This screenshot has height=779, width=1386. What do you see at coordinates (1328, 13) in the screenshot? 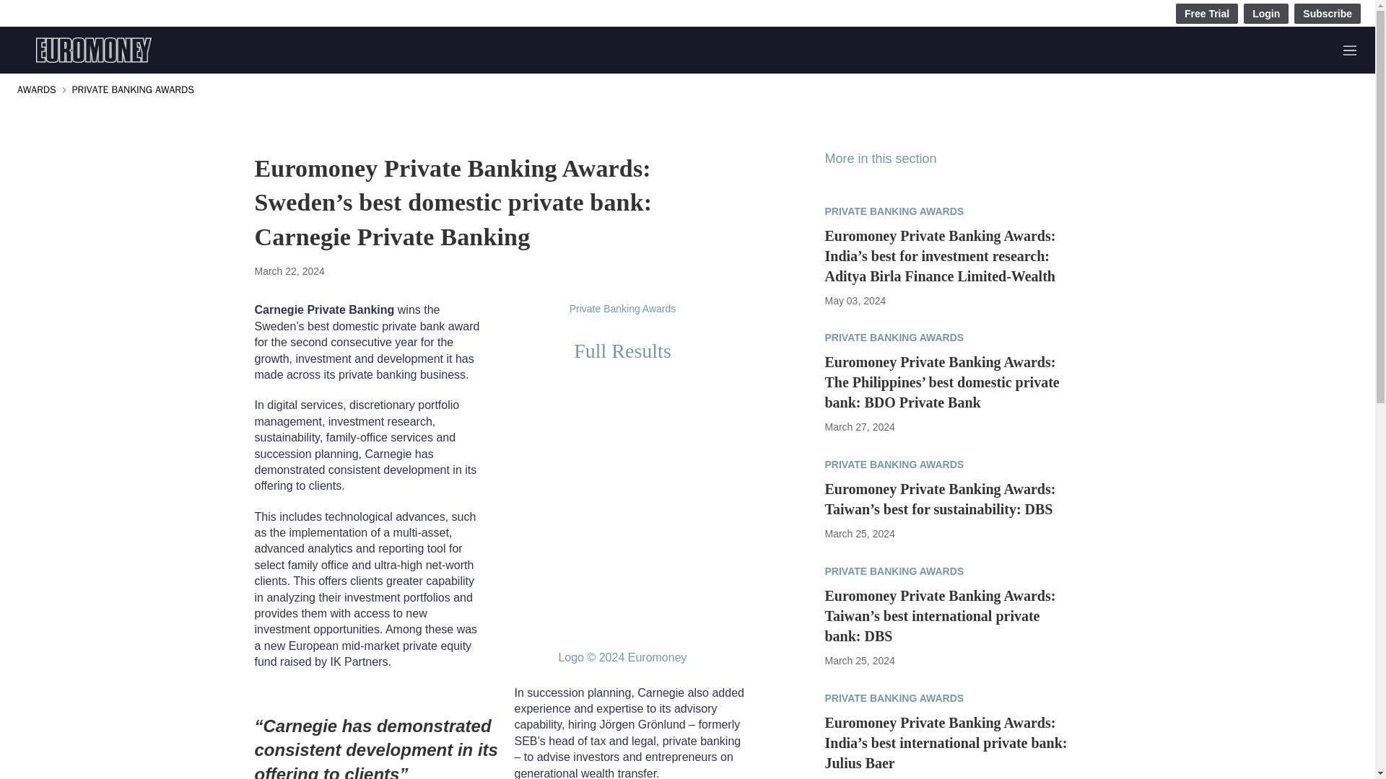
I see `Subscribe` at bounding box center [1328, 13].